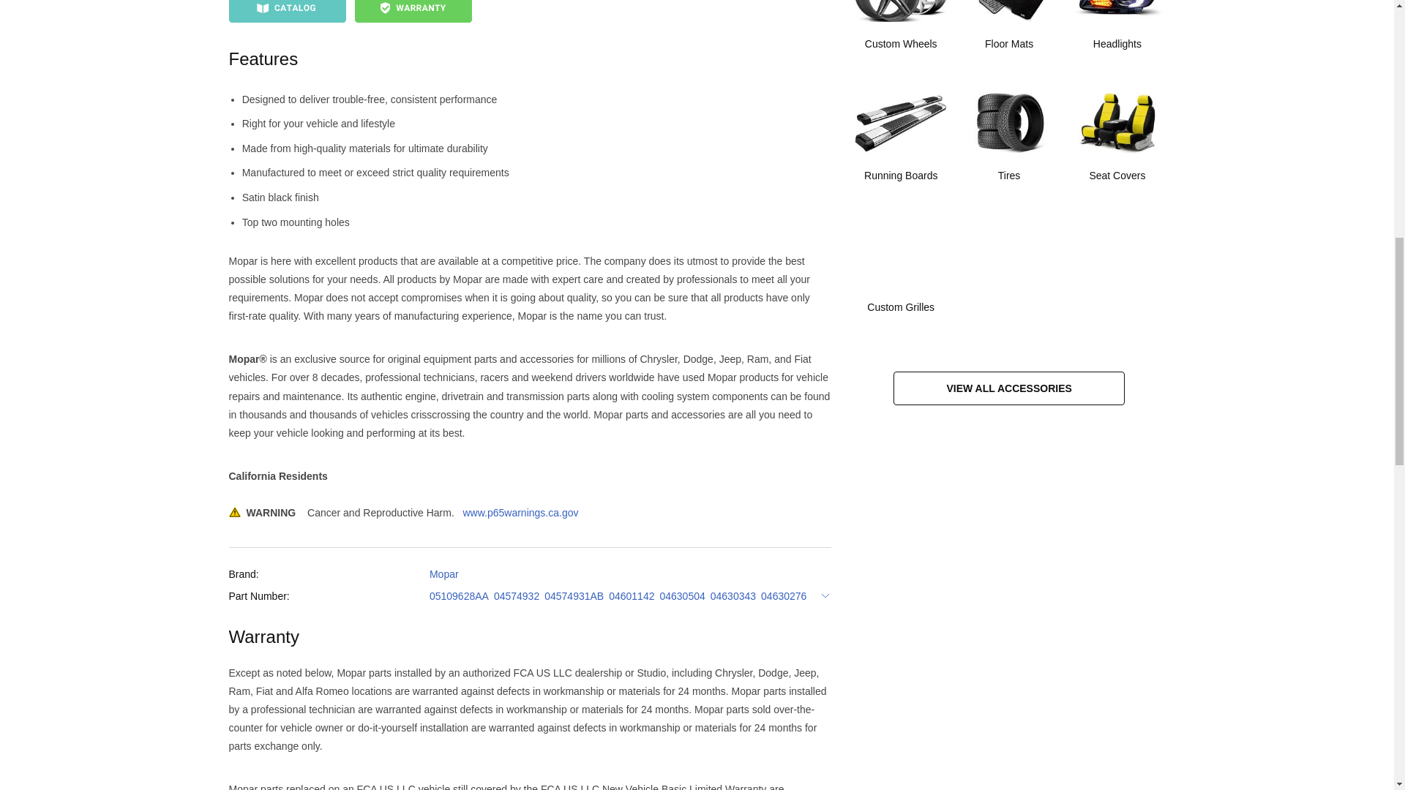  I want to click on Catalog, so click(287, 12).